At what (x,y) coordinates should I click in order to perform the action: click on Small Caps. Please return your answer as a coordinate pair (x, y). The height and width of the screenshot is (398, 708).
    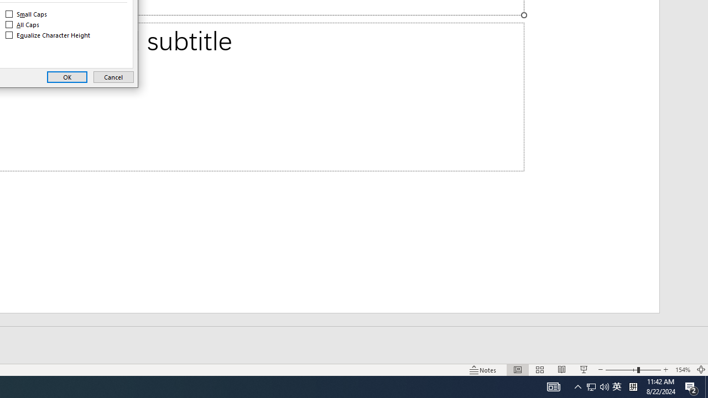
    Looking at the image, I should click on (27, 14).